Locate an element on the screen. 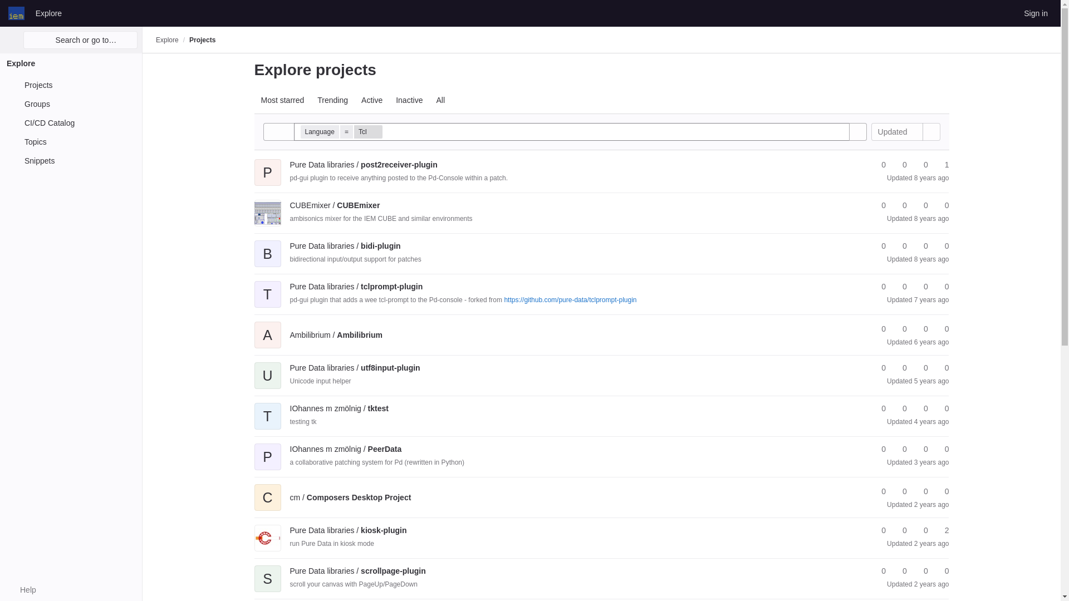 Image resolution: width=1069 pixels, height=601 pixels. CUBEmixer is located at coordinates (334, 205).